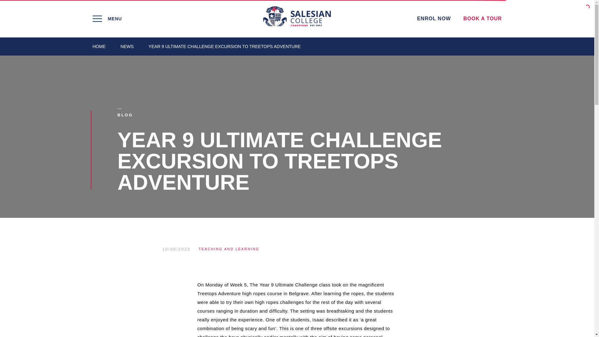 The image size is (599, 337). Describe the element at coordinates (434, 18) in the screenshot. I see `ENROL NOW` at that location.